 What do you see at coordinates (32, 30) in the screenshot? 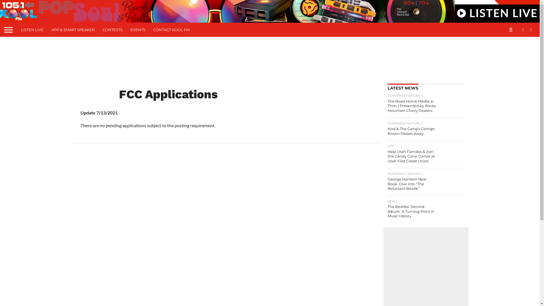
I see `LISTEN LIVE` at bounding box center [32, 30].